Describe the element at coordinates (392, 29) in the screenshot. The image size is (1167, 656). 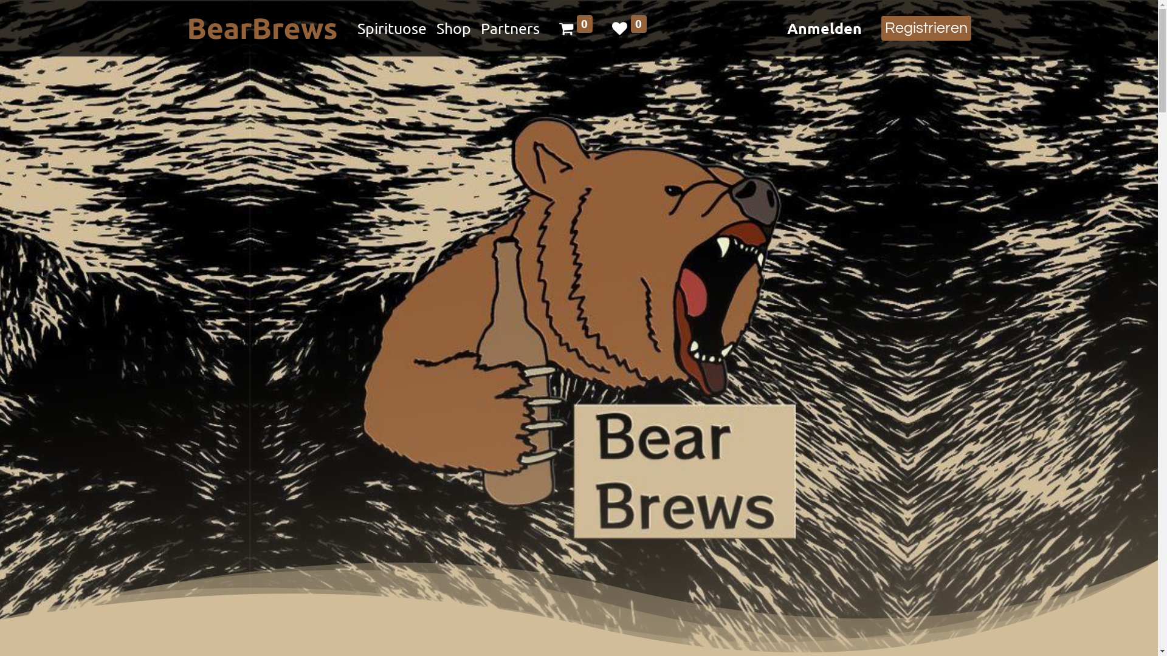
I see `Spirituose` at that location.